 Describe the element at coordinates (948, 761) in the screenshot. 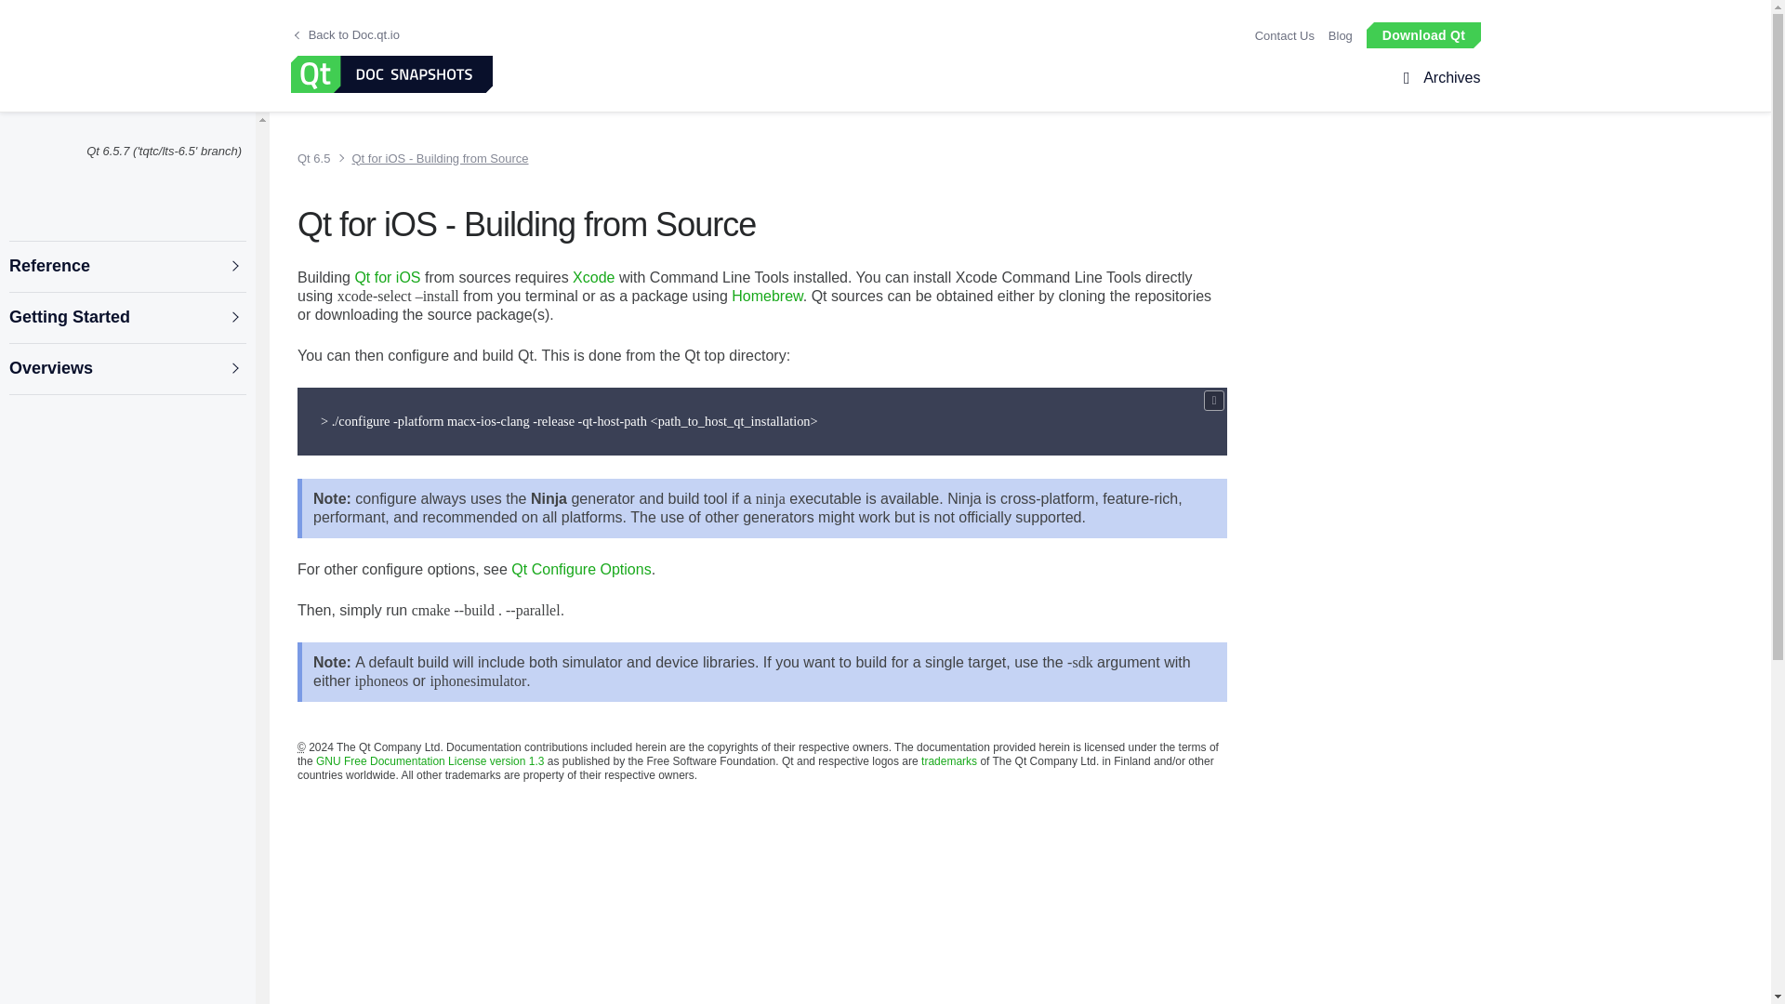

I see `trademarks` at that location.